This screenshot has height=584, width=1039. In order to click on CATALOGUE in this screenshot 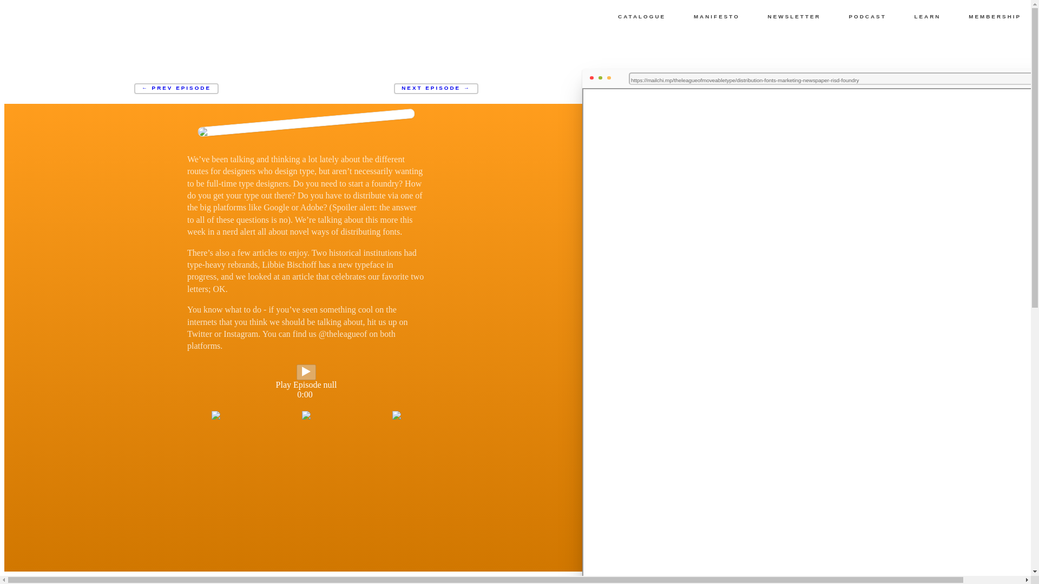, I will do `click(642, 16)`.